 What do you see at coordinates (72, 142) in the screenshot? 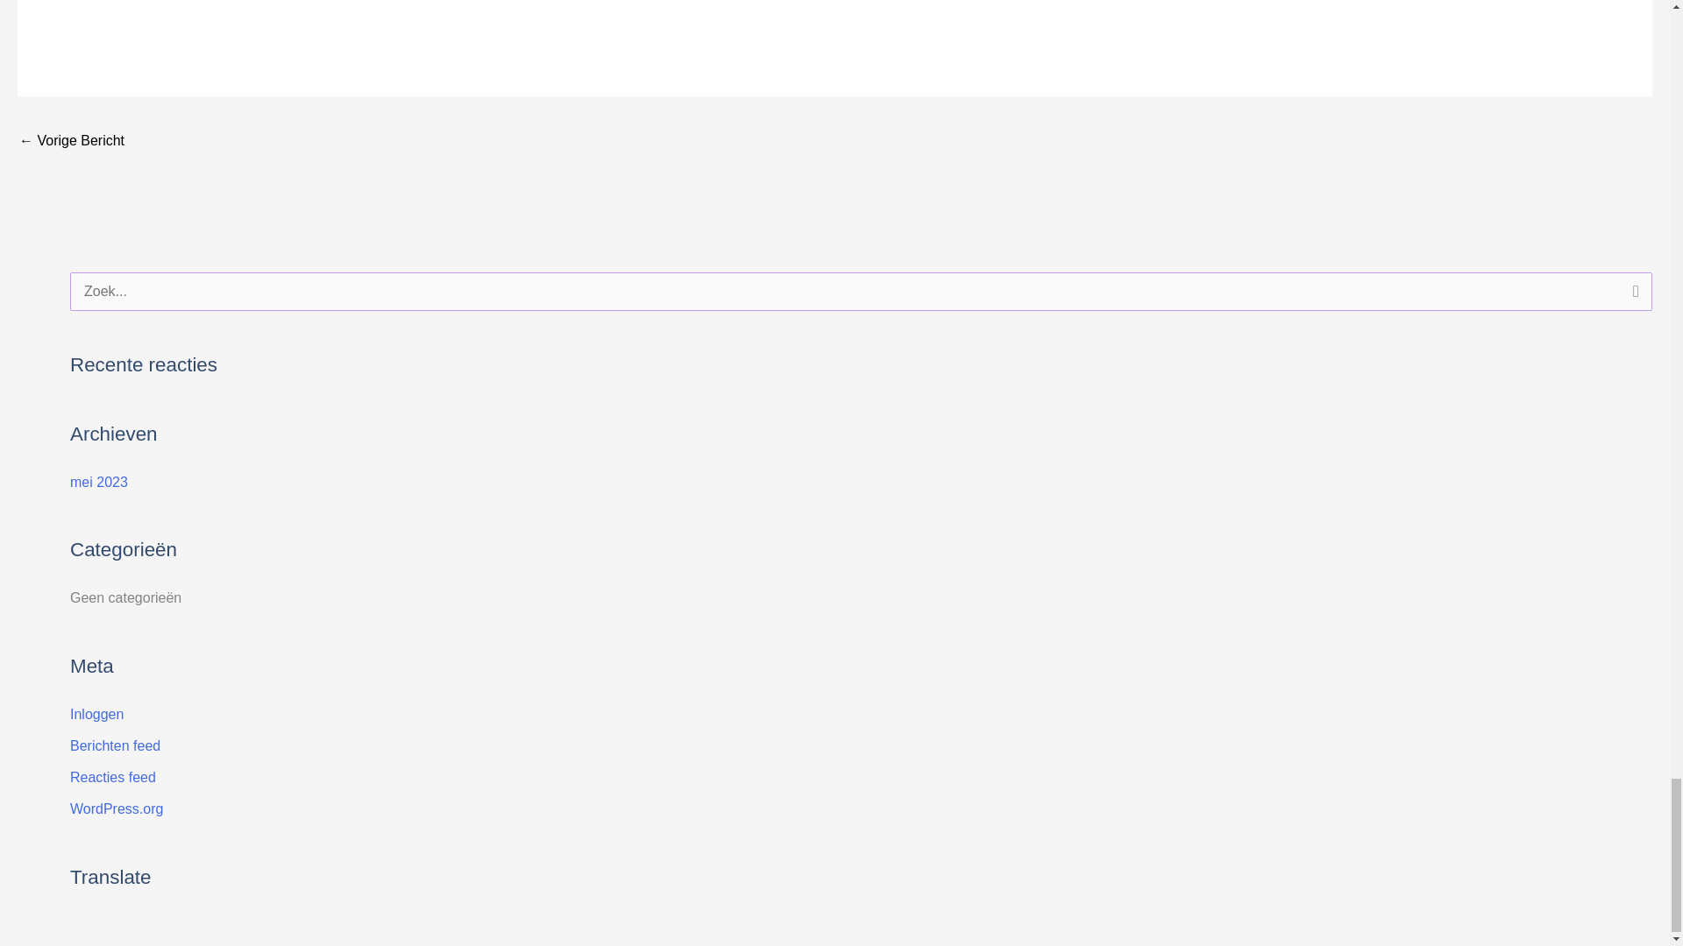
I see `How Do I Withdraw My Eye Of Horus Megaways Winnings Online` at bounding box center [72, 142].